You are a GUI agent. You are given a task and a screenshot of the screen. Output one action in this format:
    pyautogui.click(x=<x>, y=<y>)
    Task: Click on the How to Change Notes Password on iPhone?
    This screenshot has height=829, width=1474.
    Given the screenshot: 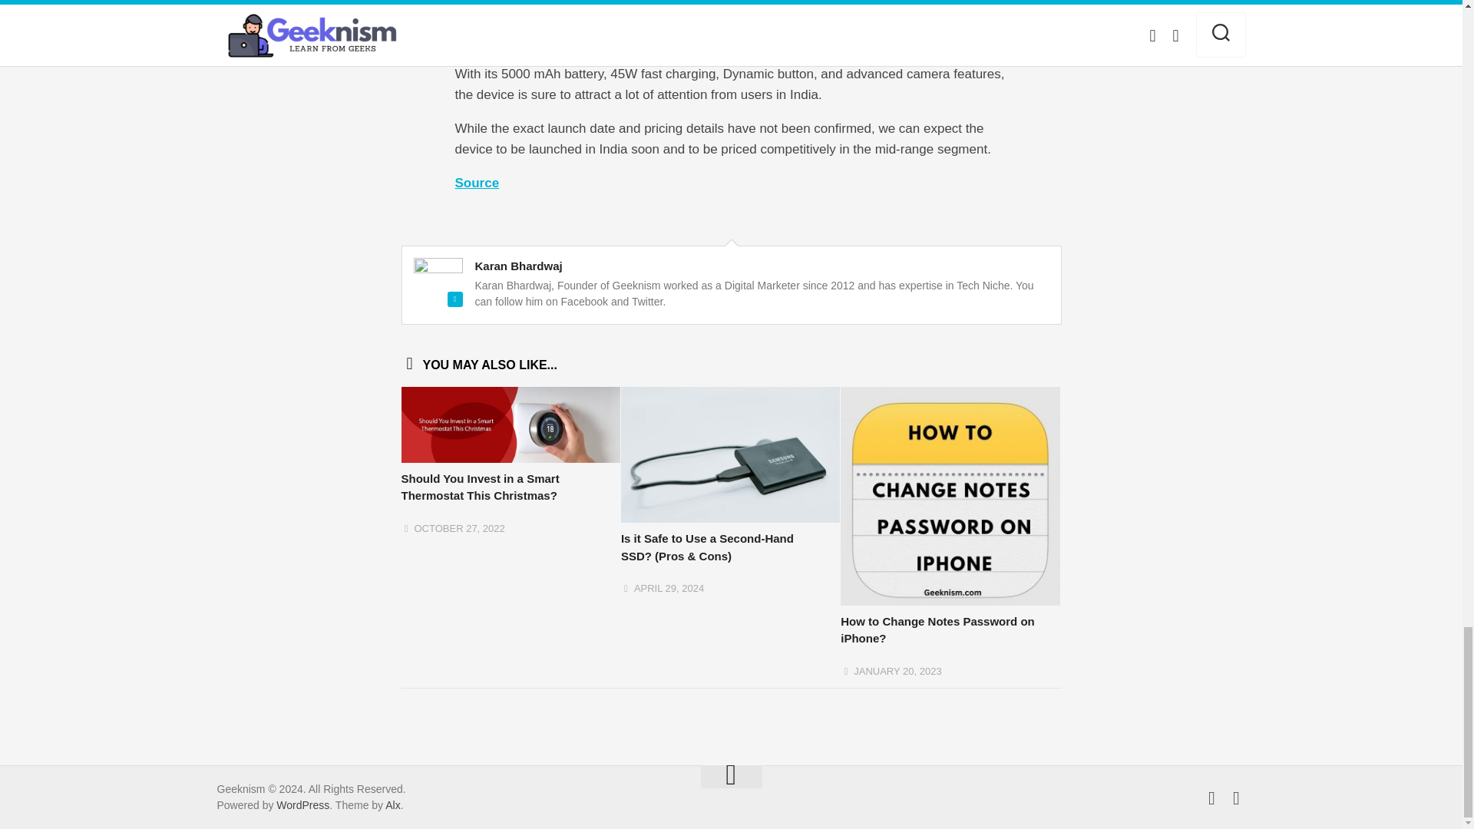 What is the action you would take?
    pyautogui.click(x=937, y=630)
    